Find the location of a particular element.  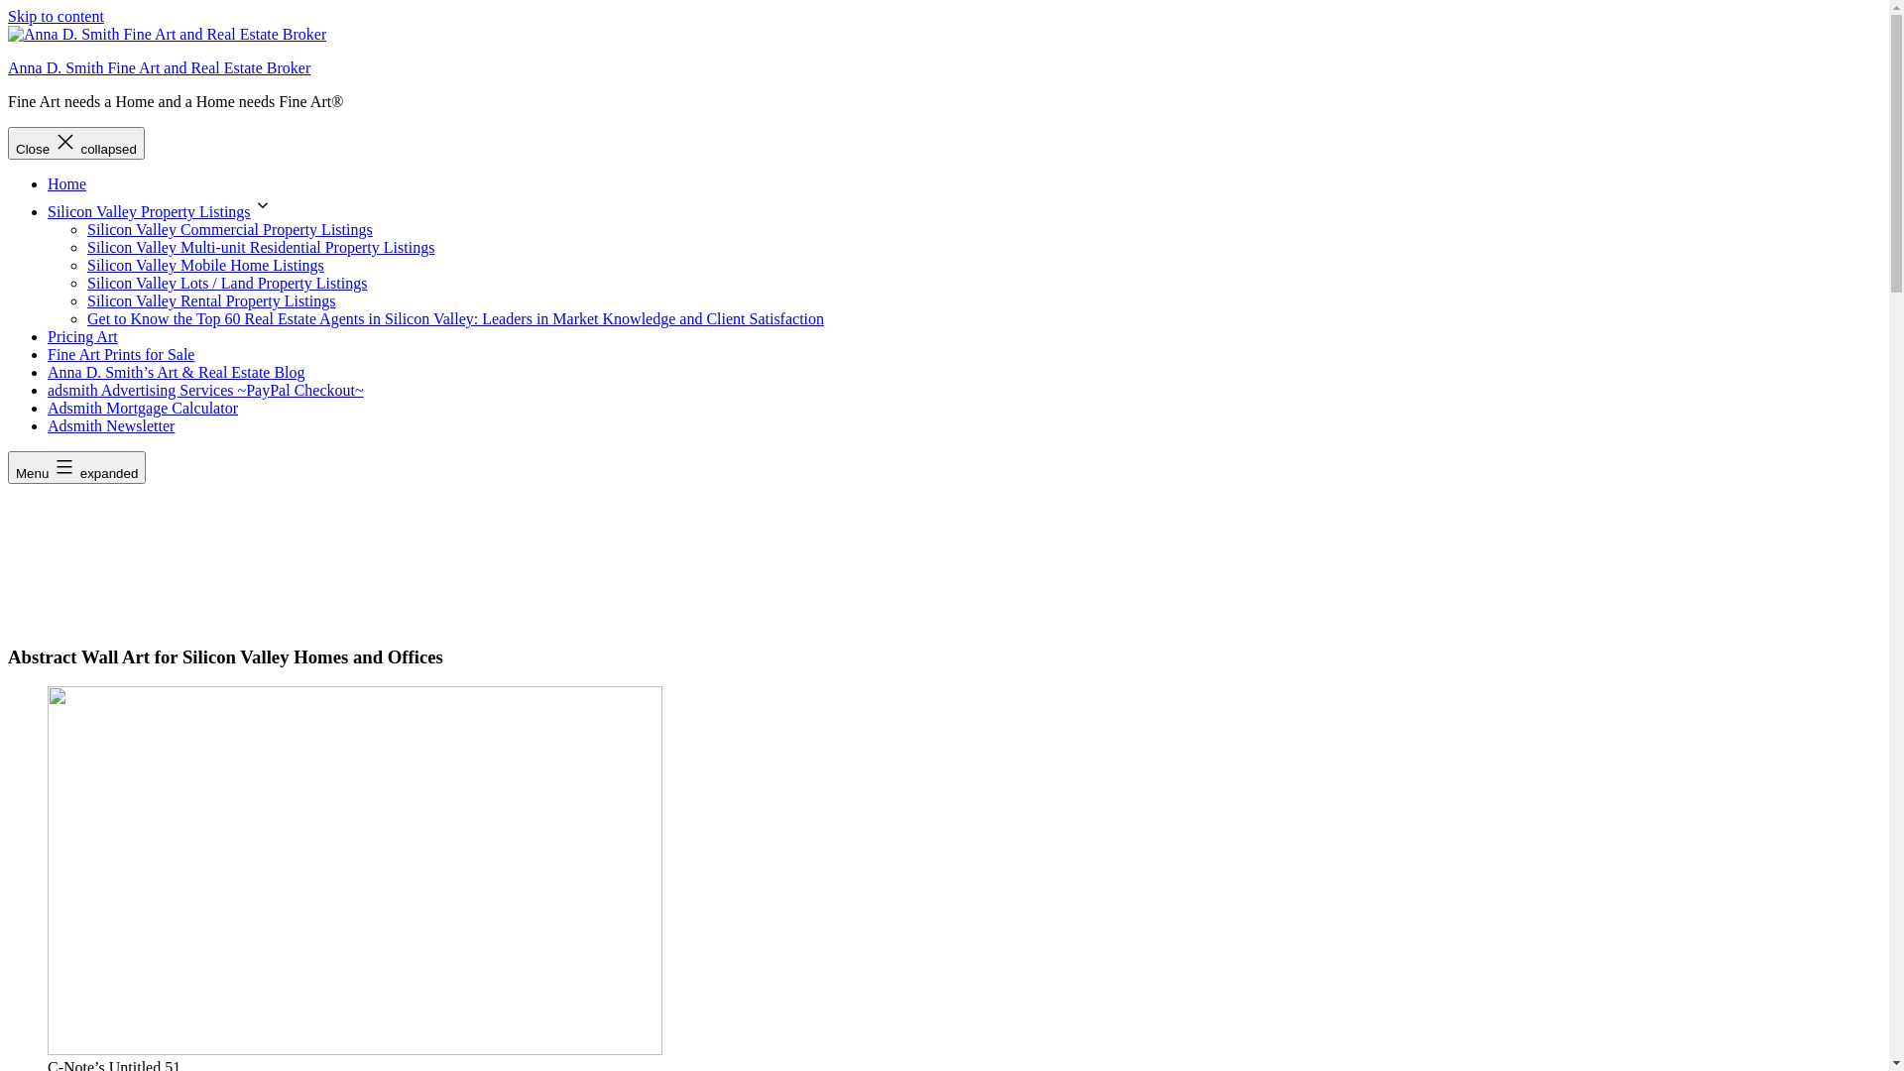

Home is located at coordinates (67, 184).